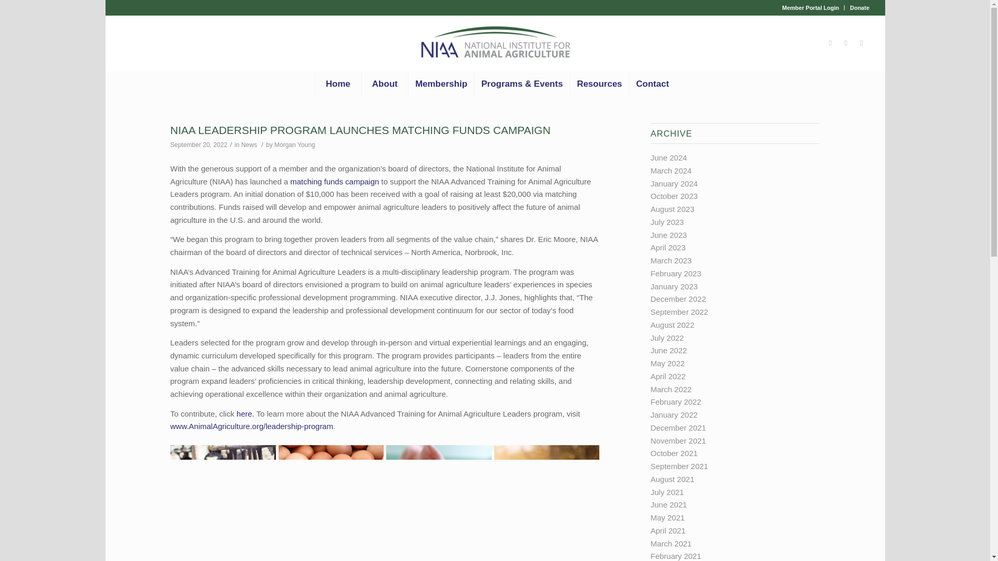 Image resolution: width=998 pixels, height=561 pixels. What do you see at coordinates (295, 145) in the screenshot?
I see `Morgan Young` at bounding box center [295, 145].